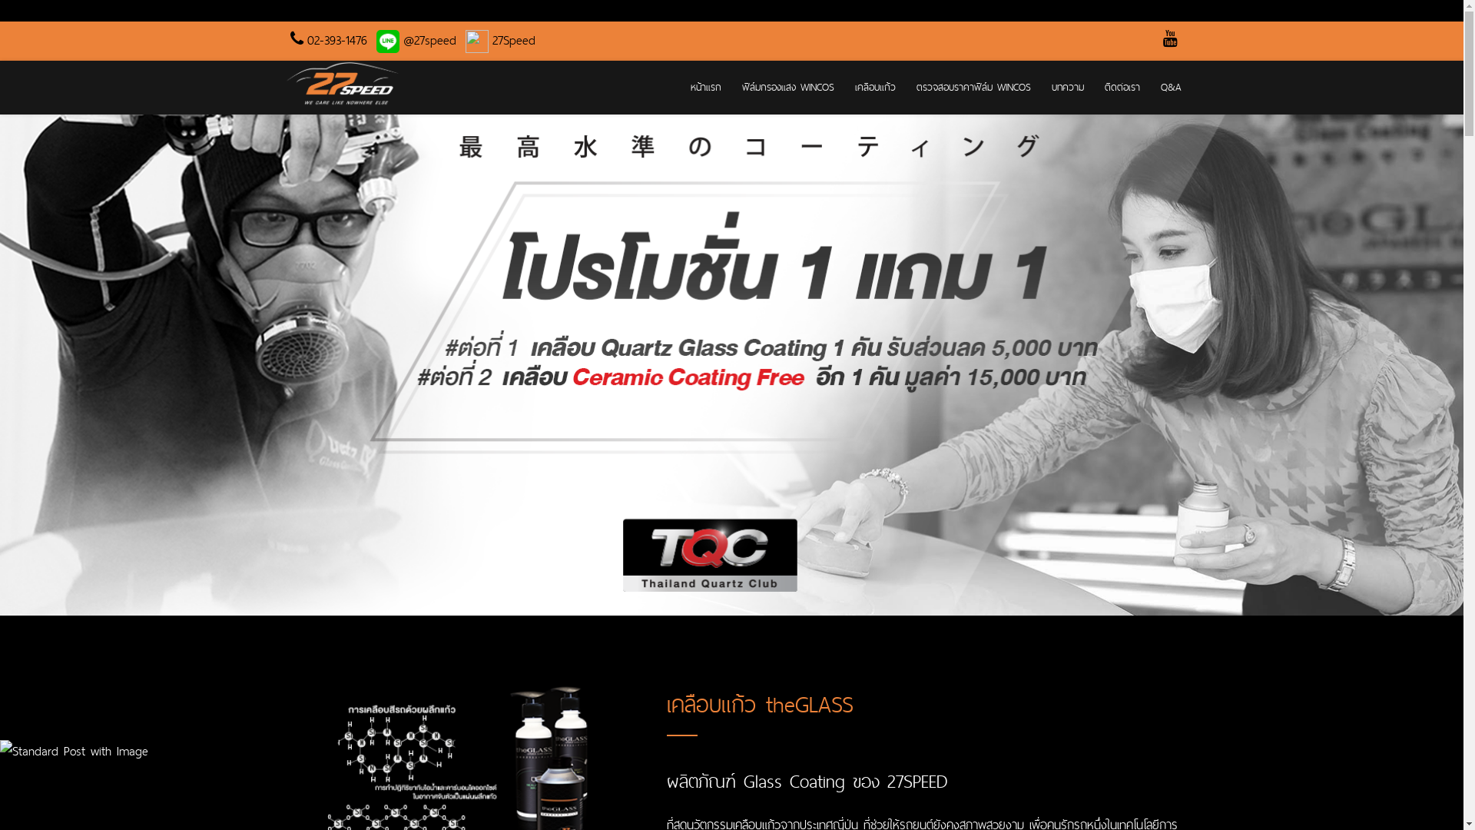  What do you see at coordinates (1166, 88) in the screenshot?
I see `Q&A` at bounding box center [1166, 88].